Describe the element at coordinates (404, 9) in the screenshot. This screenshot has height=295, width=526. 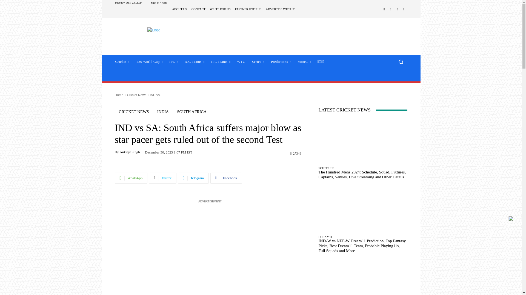
I see `Youtube` at that location.